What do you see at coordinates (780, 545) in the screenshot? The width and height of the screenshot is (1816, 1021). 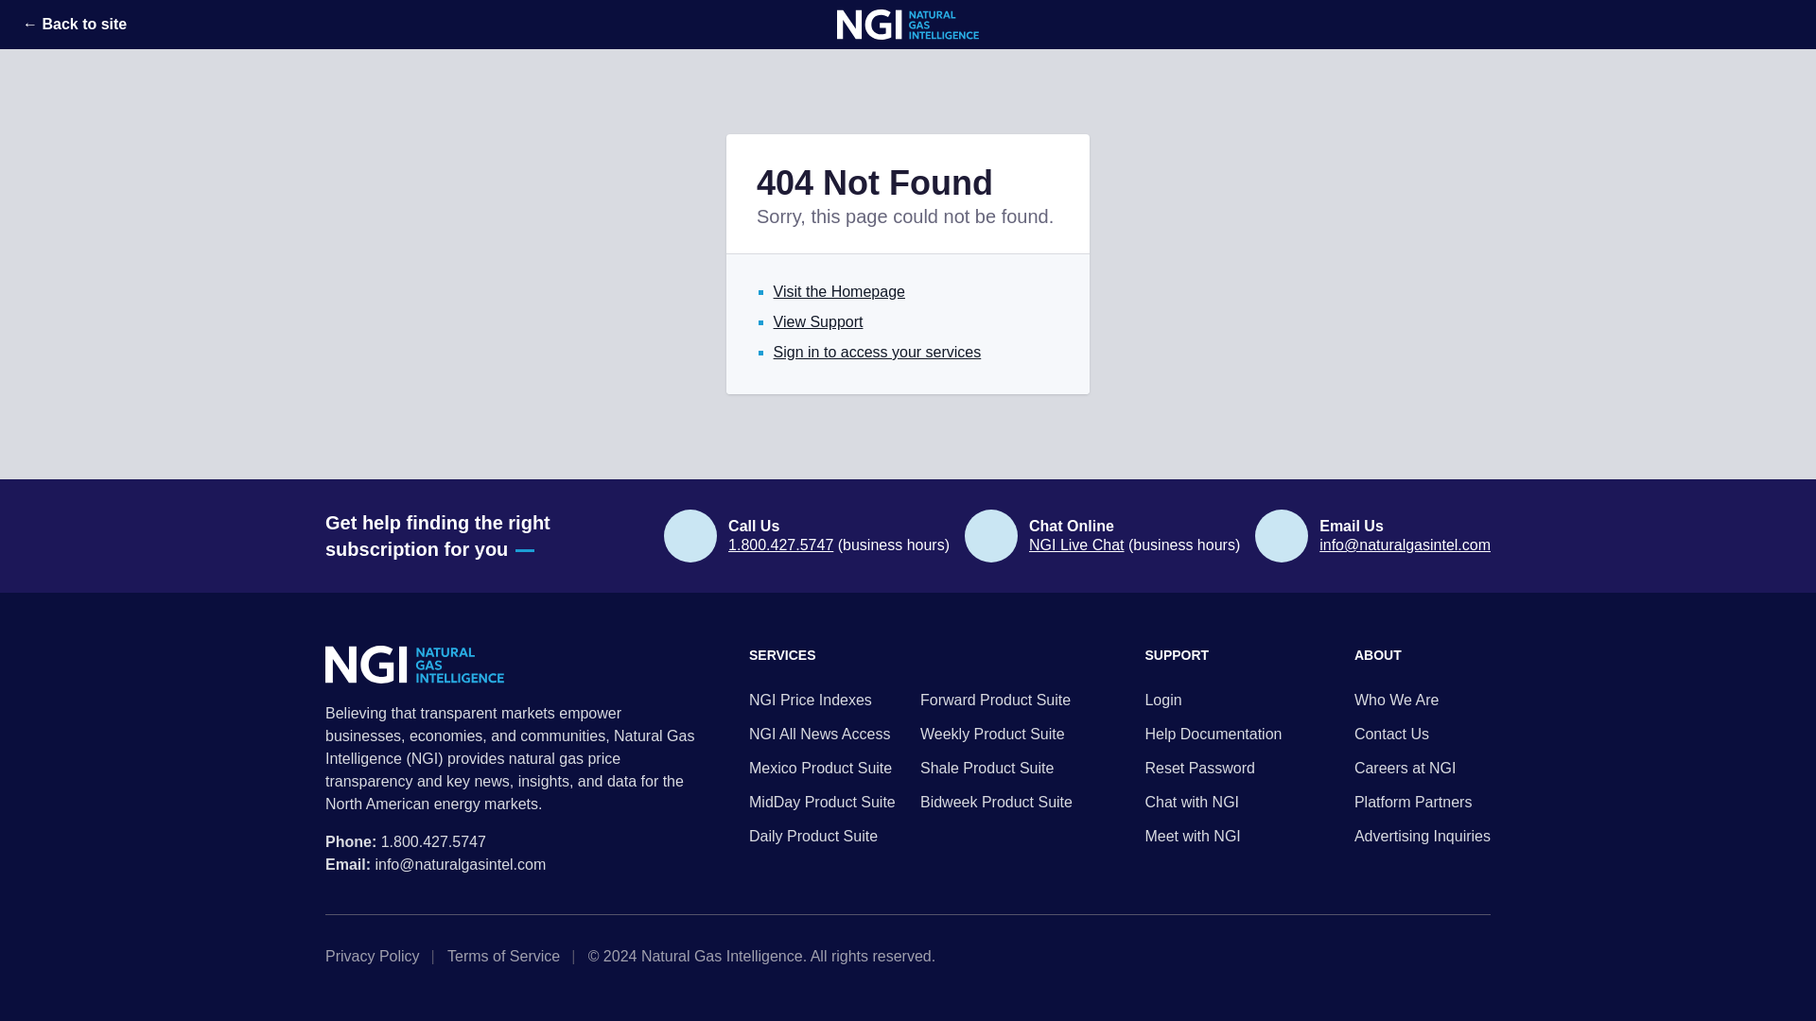 I see `1.800.427.5747` at bounding box center [780, 545].